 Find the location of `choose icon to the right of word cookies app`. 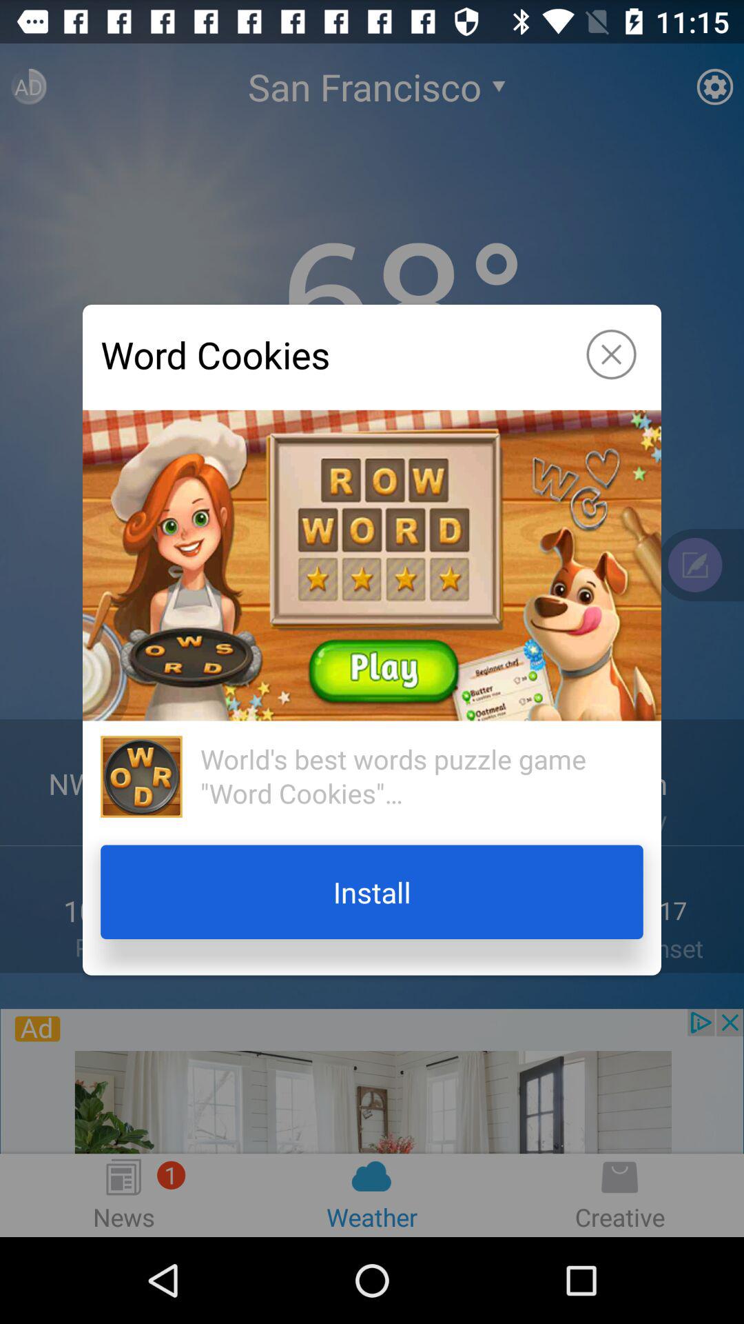

choose icon to the right of word cookies app is located at coordinates (611, 354).